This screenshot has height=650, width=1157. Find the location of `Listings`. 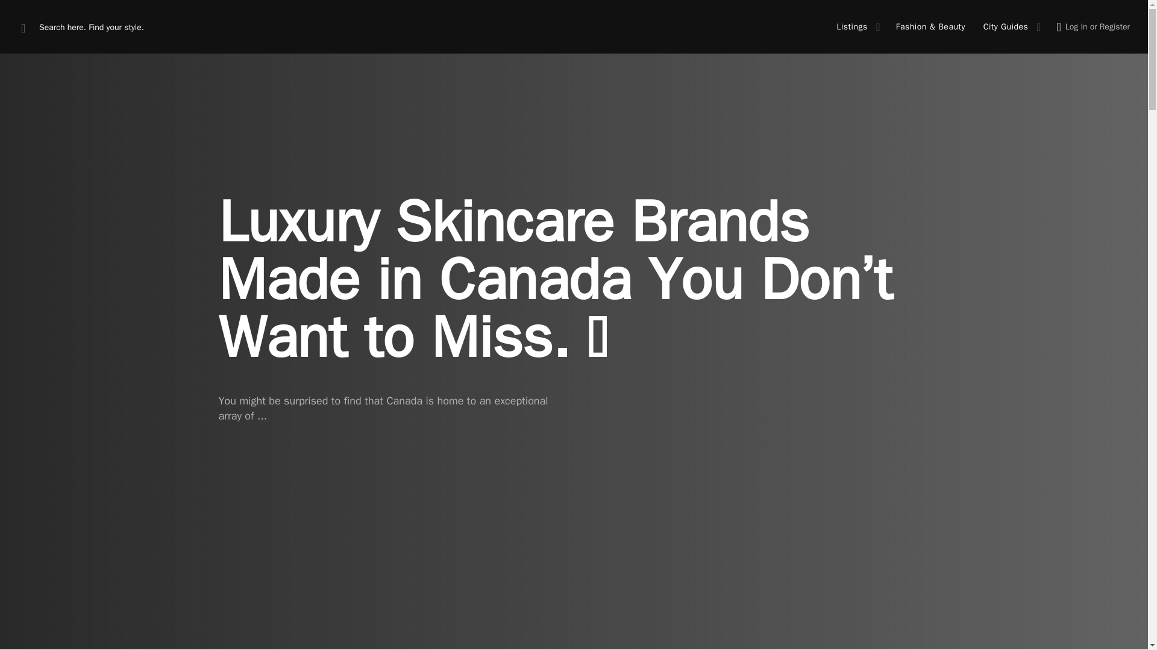

Listings is located at coordinates (851, 26).